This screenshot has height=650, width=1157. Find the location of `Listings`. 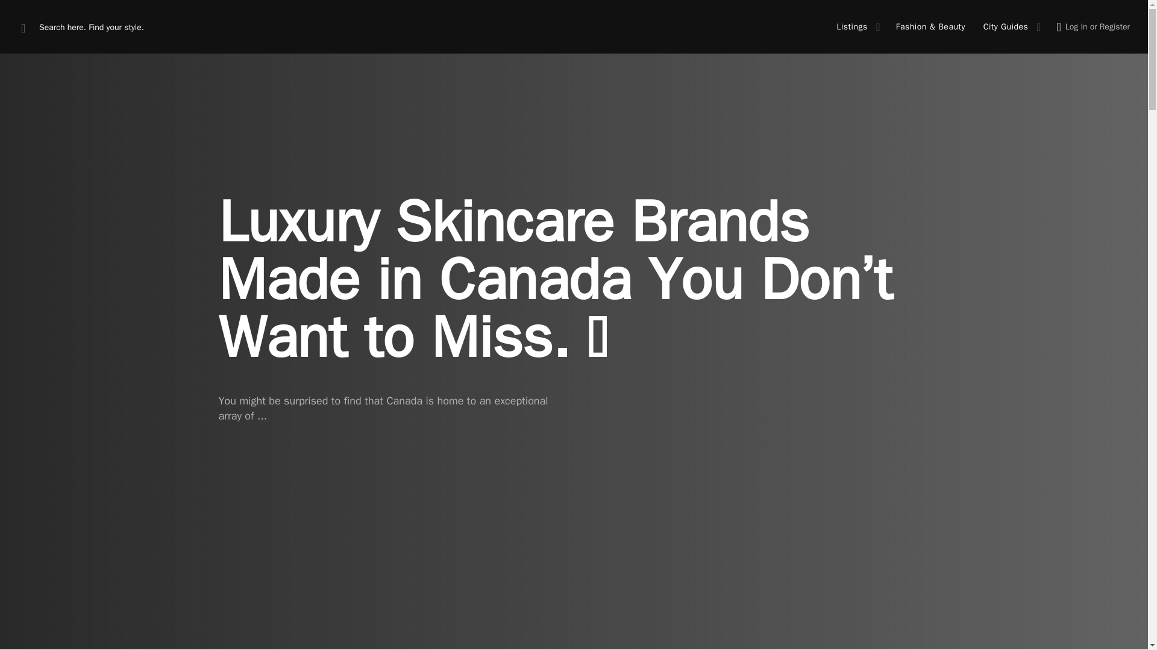

Listings is located at coordinates (851, 26).